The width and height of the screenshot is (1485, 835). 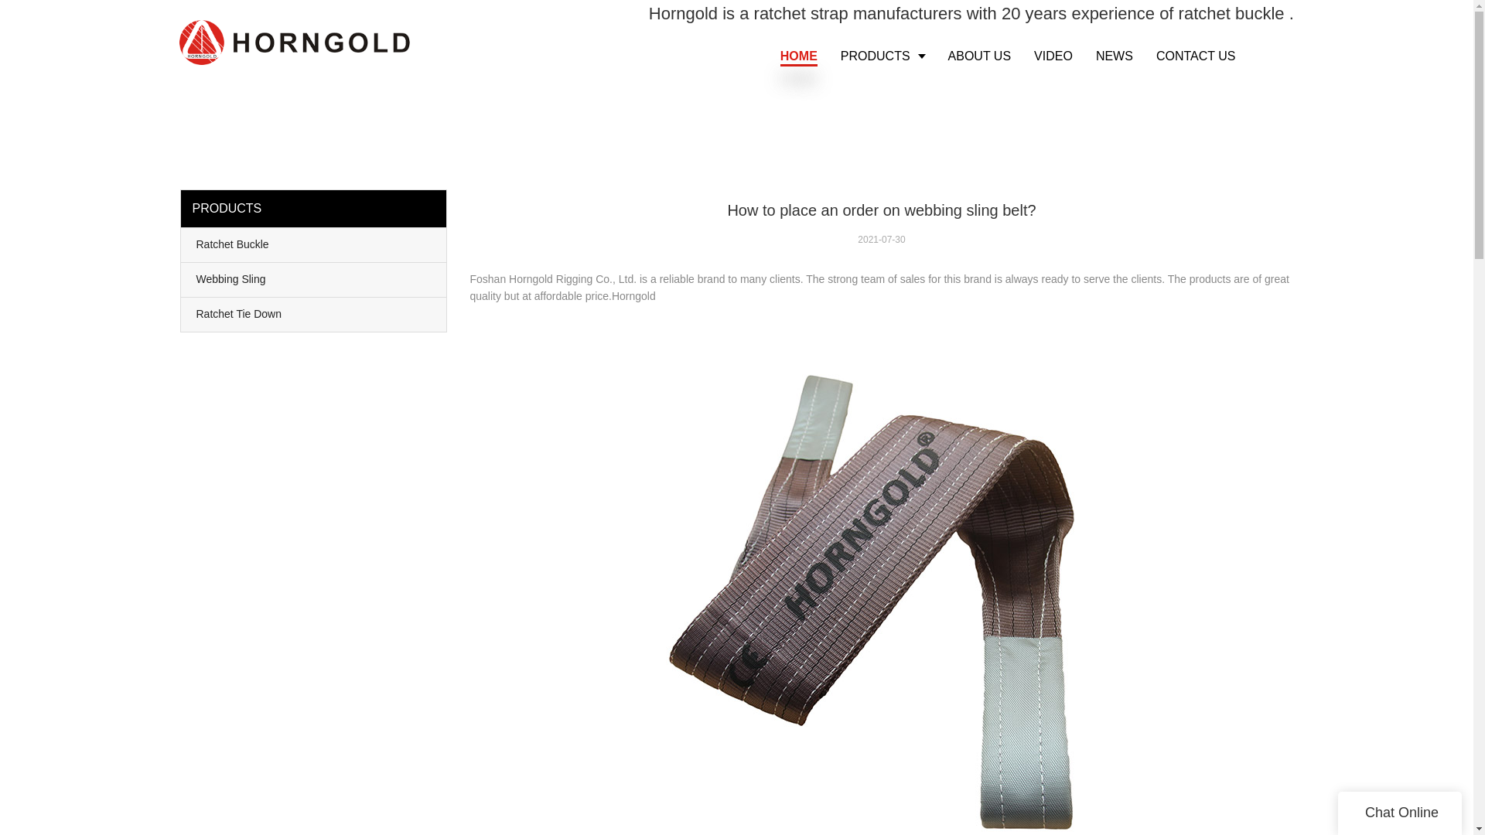 I want to click on Webbing Sling, so click(x=314, y=280).